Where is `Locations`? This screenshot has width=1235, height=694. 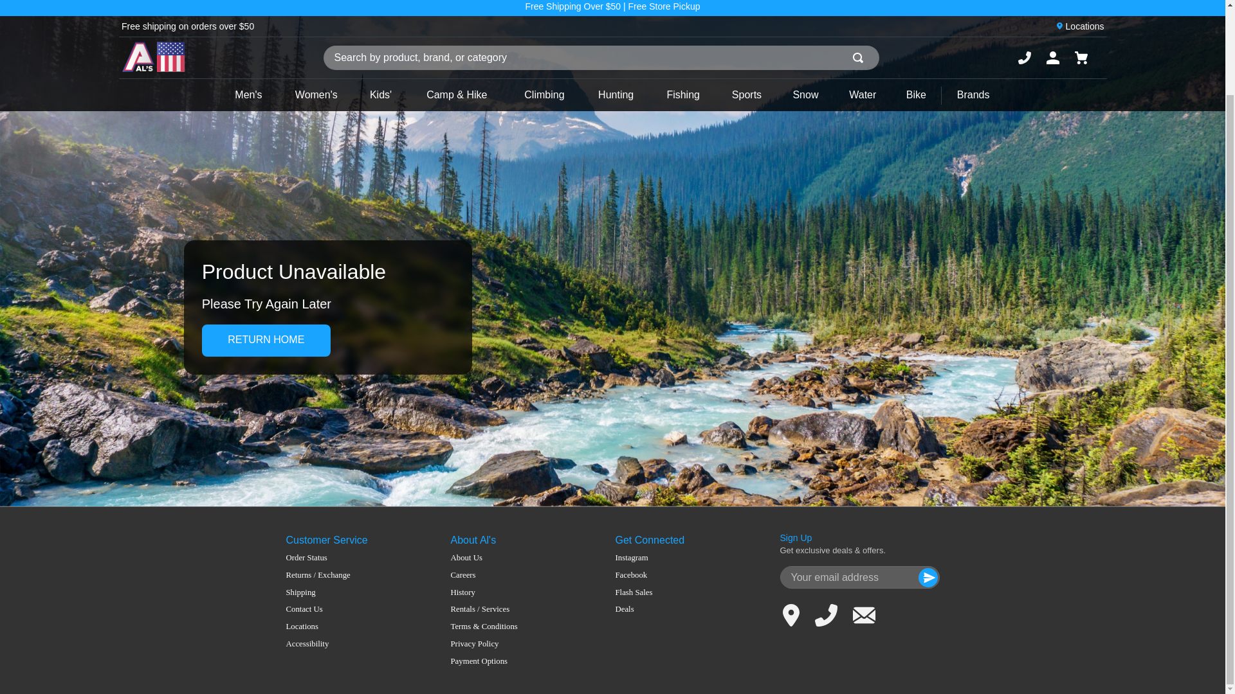
Locations is located at coordinates (1084, 26).